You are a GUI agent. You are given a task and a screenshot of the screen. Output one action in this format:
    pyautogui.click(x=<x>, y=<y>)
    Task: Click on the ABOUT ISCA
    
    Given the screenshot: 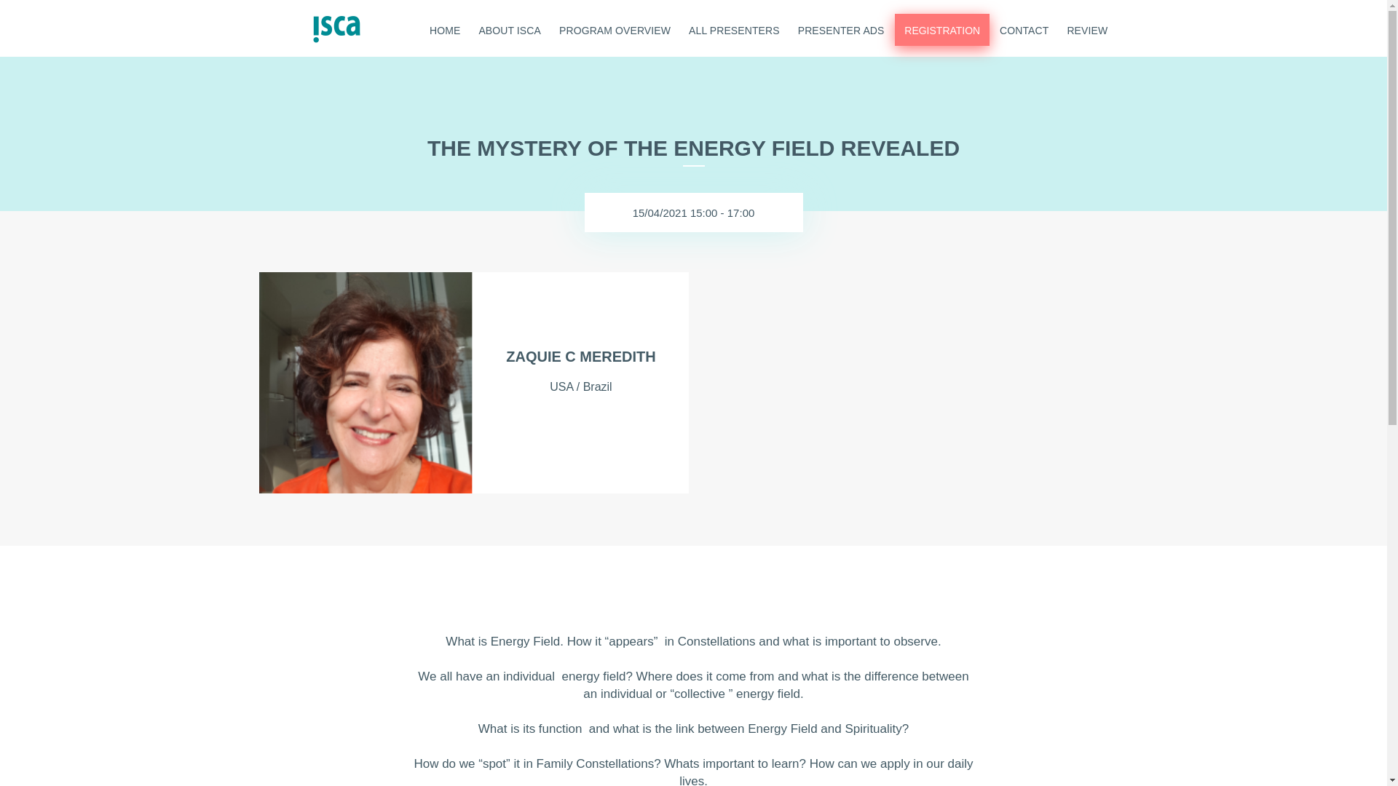 What is the action you would take?
    pyautogui.click(x=510, y=28)
    